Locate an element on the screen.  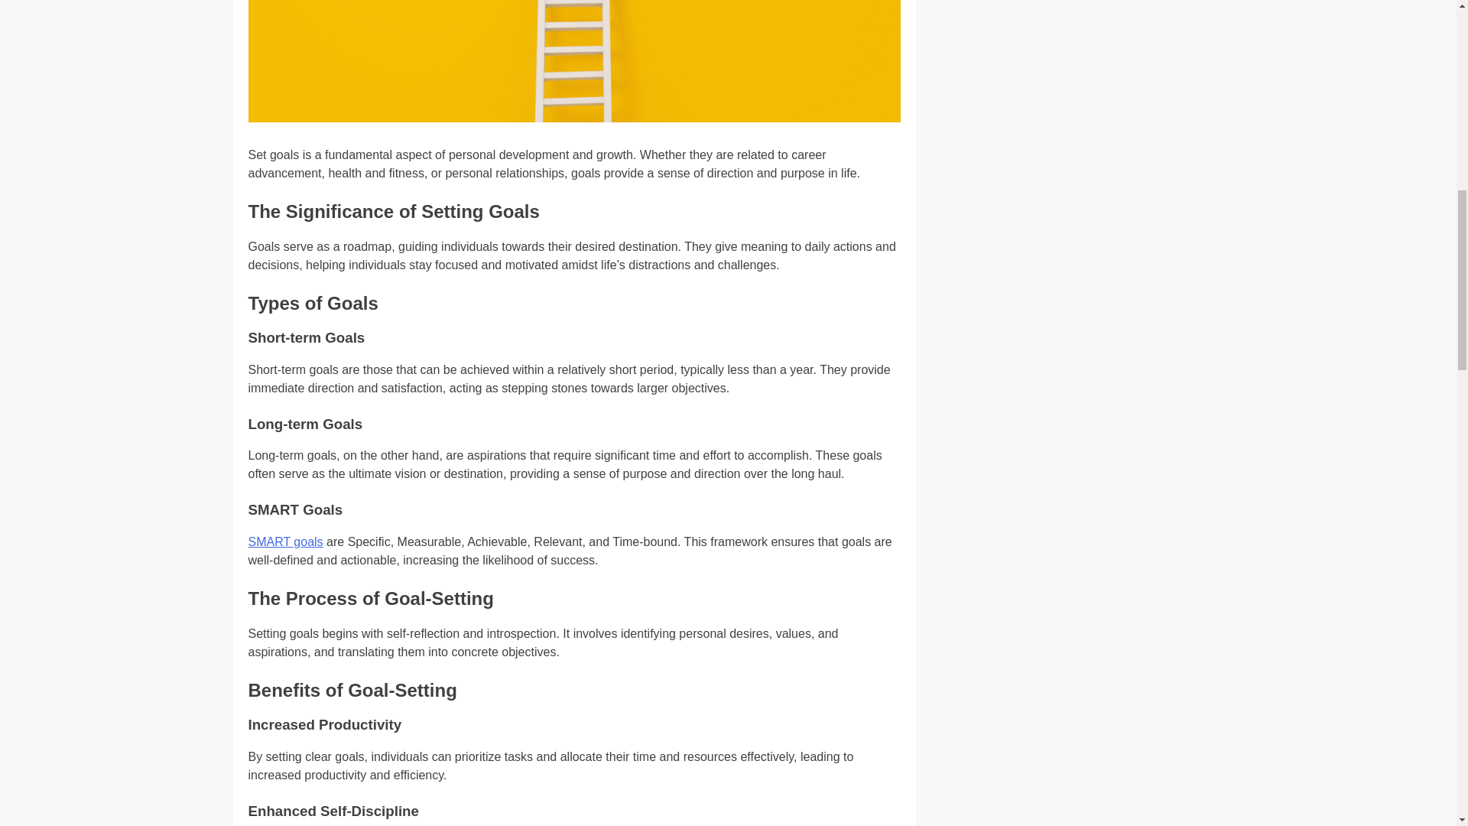
SMART goals is located at coordinates (285, 541).